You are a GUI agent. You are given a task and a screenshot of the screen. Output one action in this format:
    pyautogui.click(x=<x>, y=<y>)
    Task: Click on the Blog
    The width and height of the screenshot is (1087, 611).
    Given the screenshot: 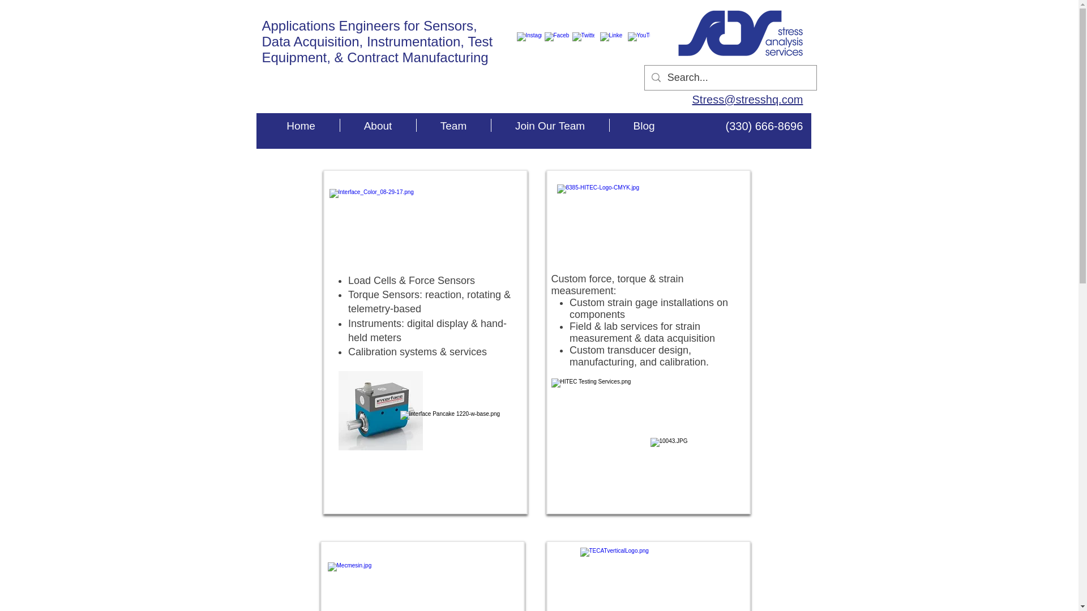 What is the action you would take?
    pyautogui.click(x=643, y=125)
    